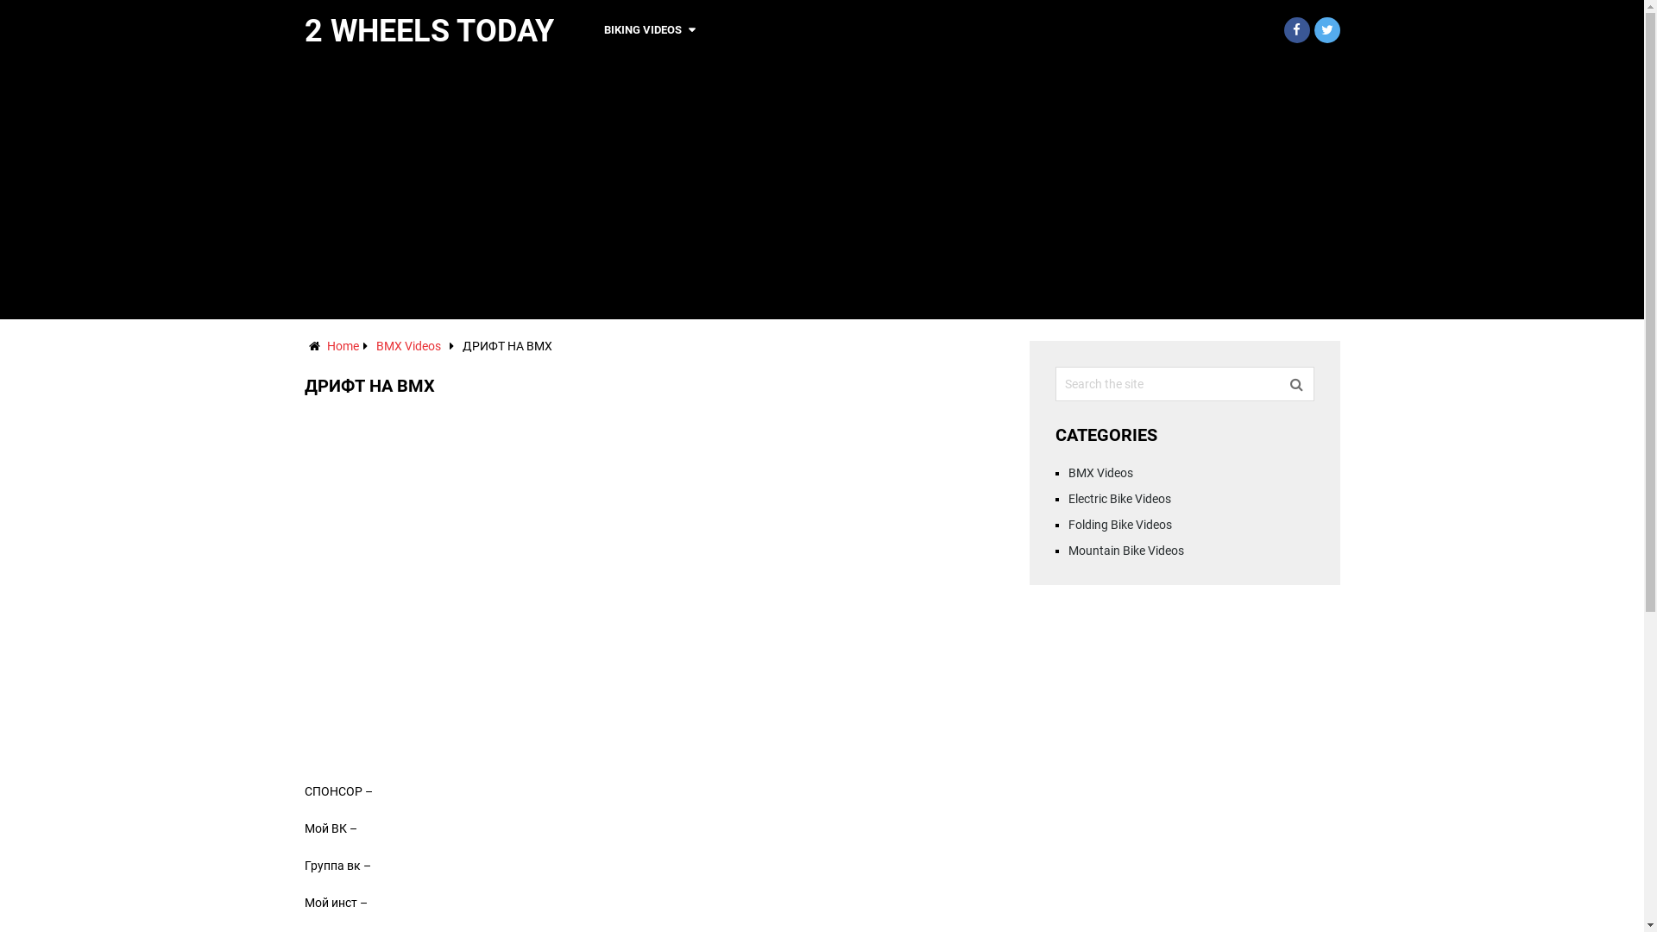 The image size is (1657, 932). Describe the element at coordinates (1120, 525) in the screenshot. I see `Folding Bike Videos` at that location.